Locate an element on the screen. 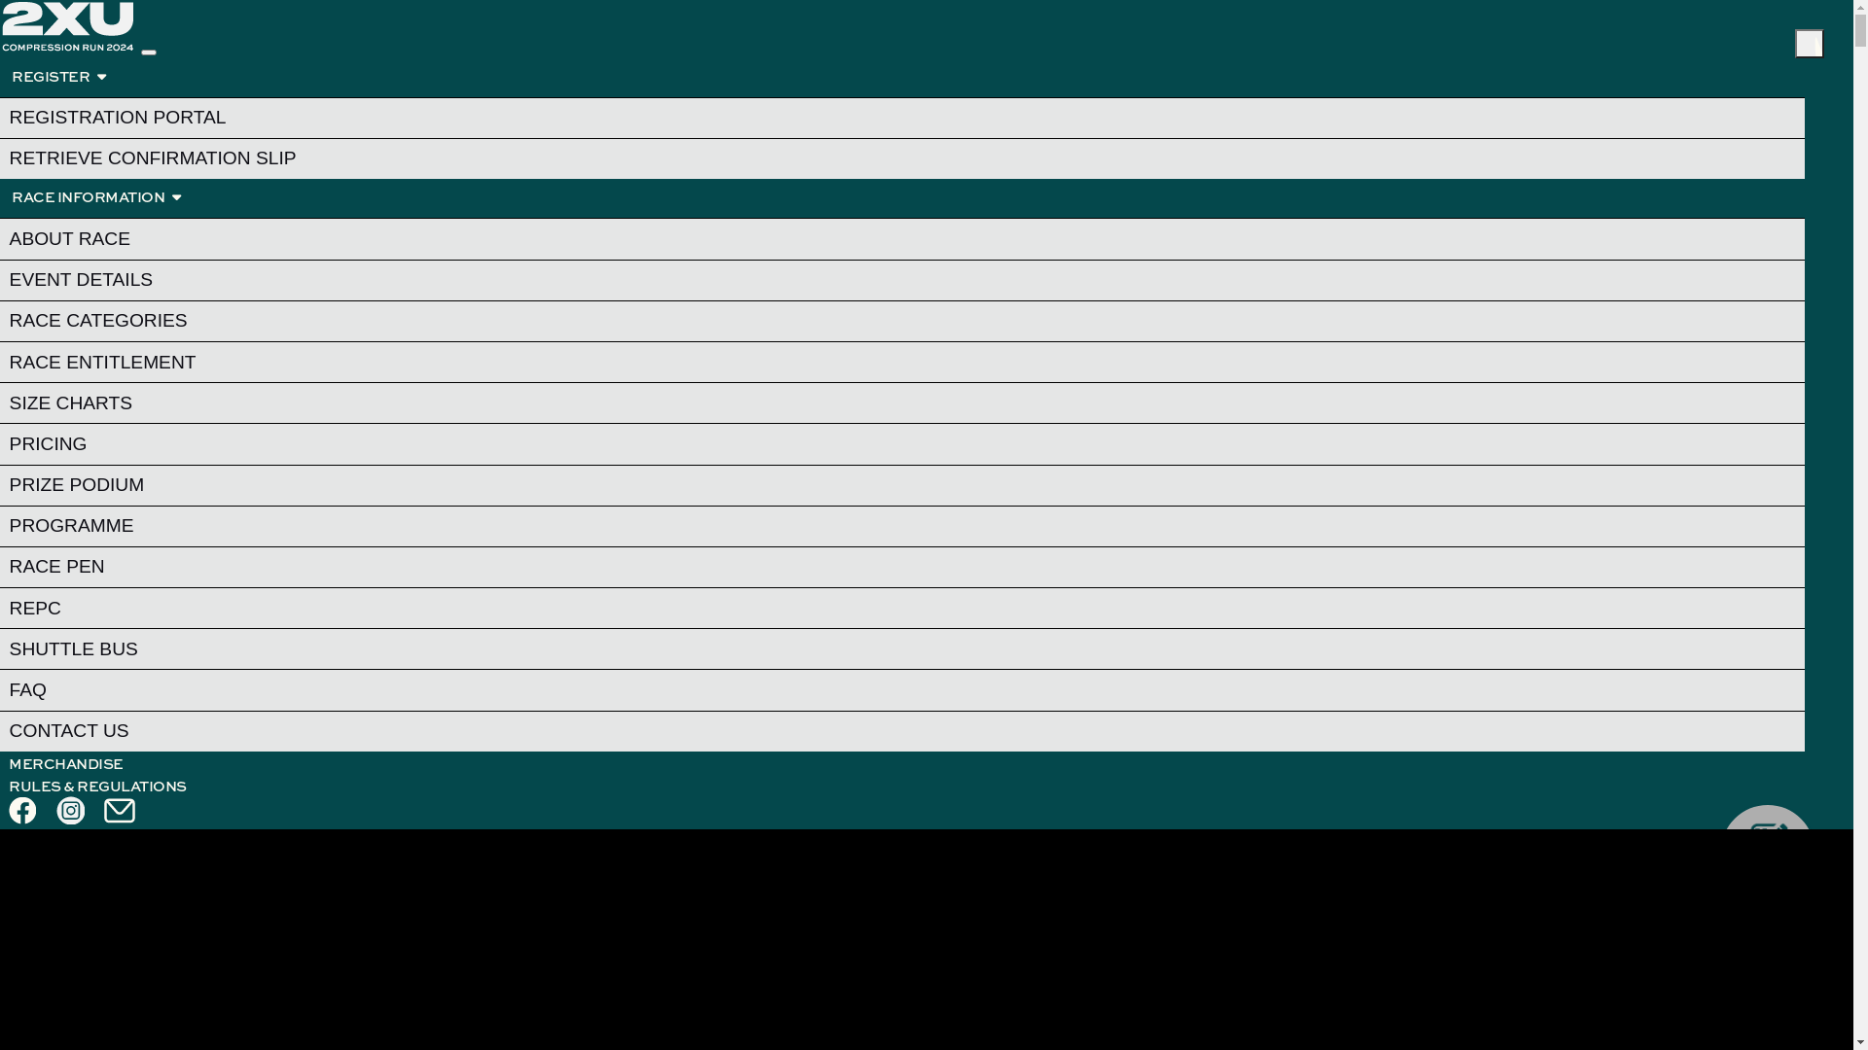 This screenshot has height=1050, width=1868. RULES & REGULATIONS is located at coordinates (97, 787).